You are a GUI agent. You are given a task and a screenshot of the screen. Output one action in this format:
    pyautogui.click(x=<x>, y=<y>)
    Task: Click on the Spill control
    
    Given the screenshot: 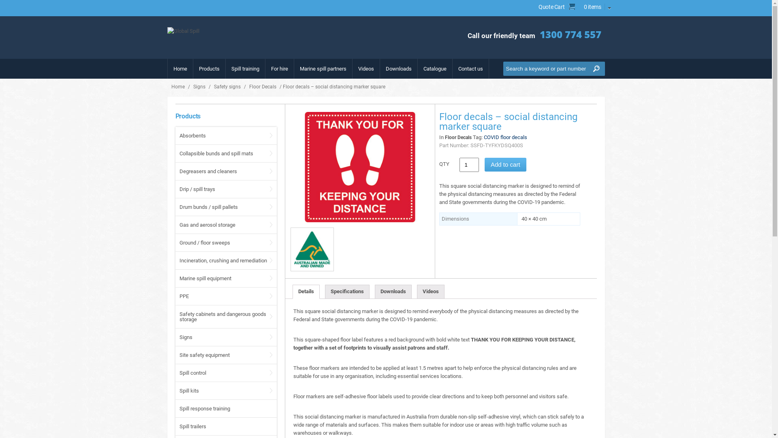 What is the action you would take?
    pyautogui.click(x=192, y=373)
    